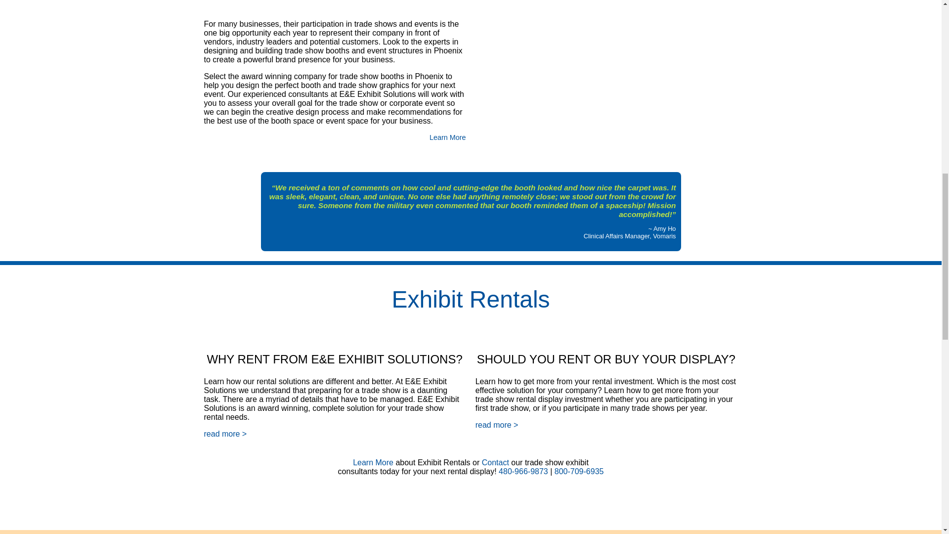 The image size is (949, 534). What do you see at coordinates (495, 462) in the screenshot?
I see `Contact` at bounding box center [495, 462].